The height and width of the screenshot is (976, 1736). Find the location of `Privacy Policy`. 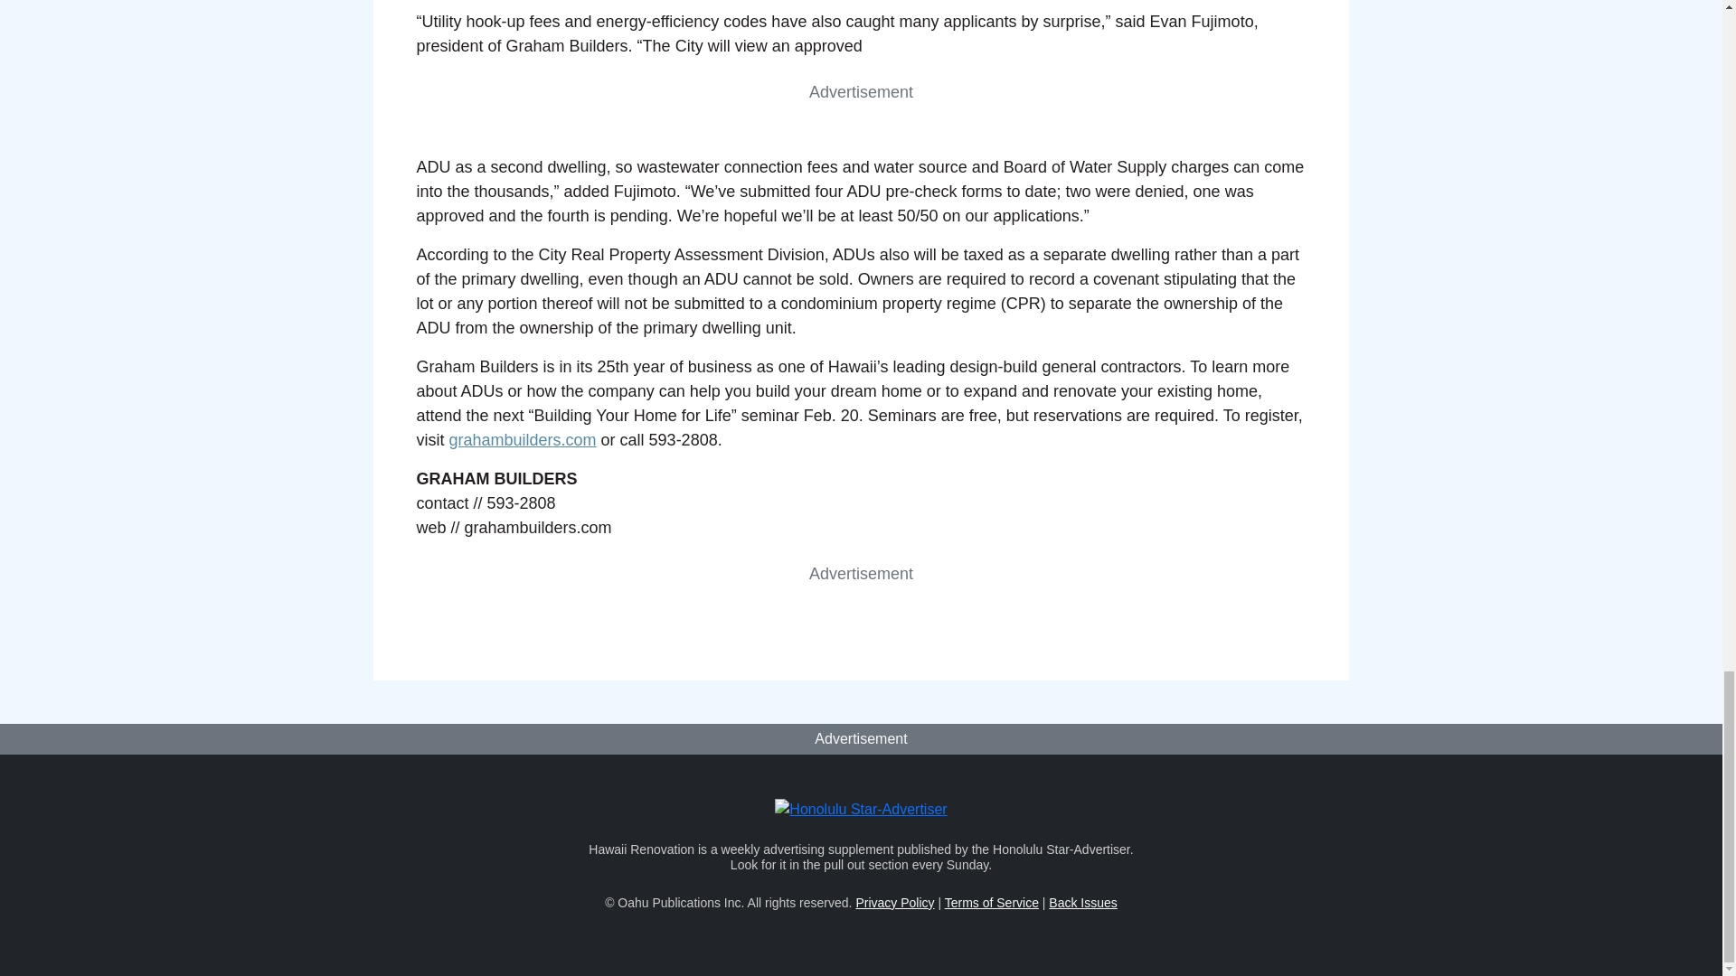

Privacy Policy is located at coordinates (894, 902).